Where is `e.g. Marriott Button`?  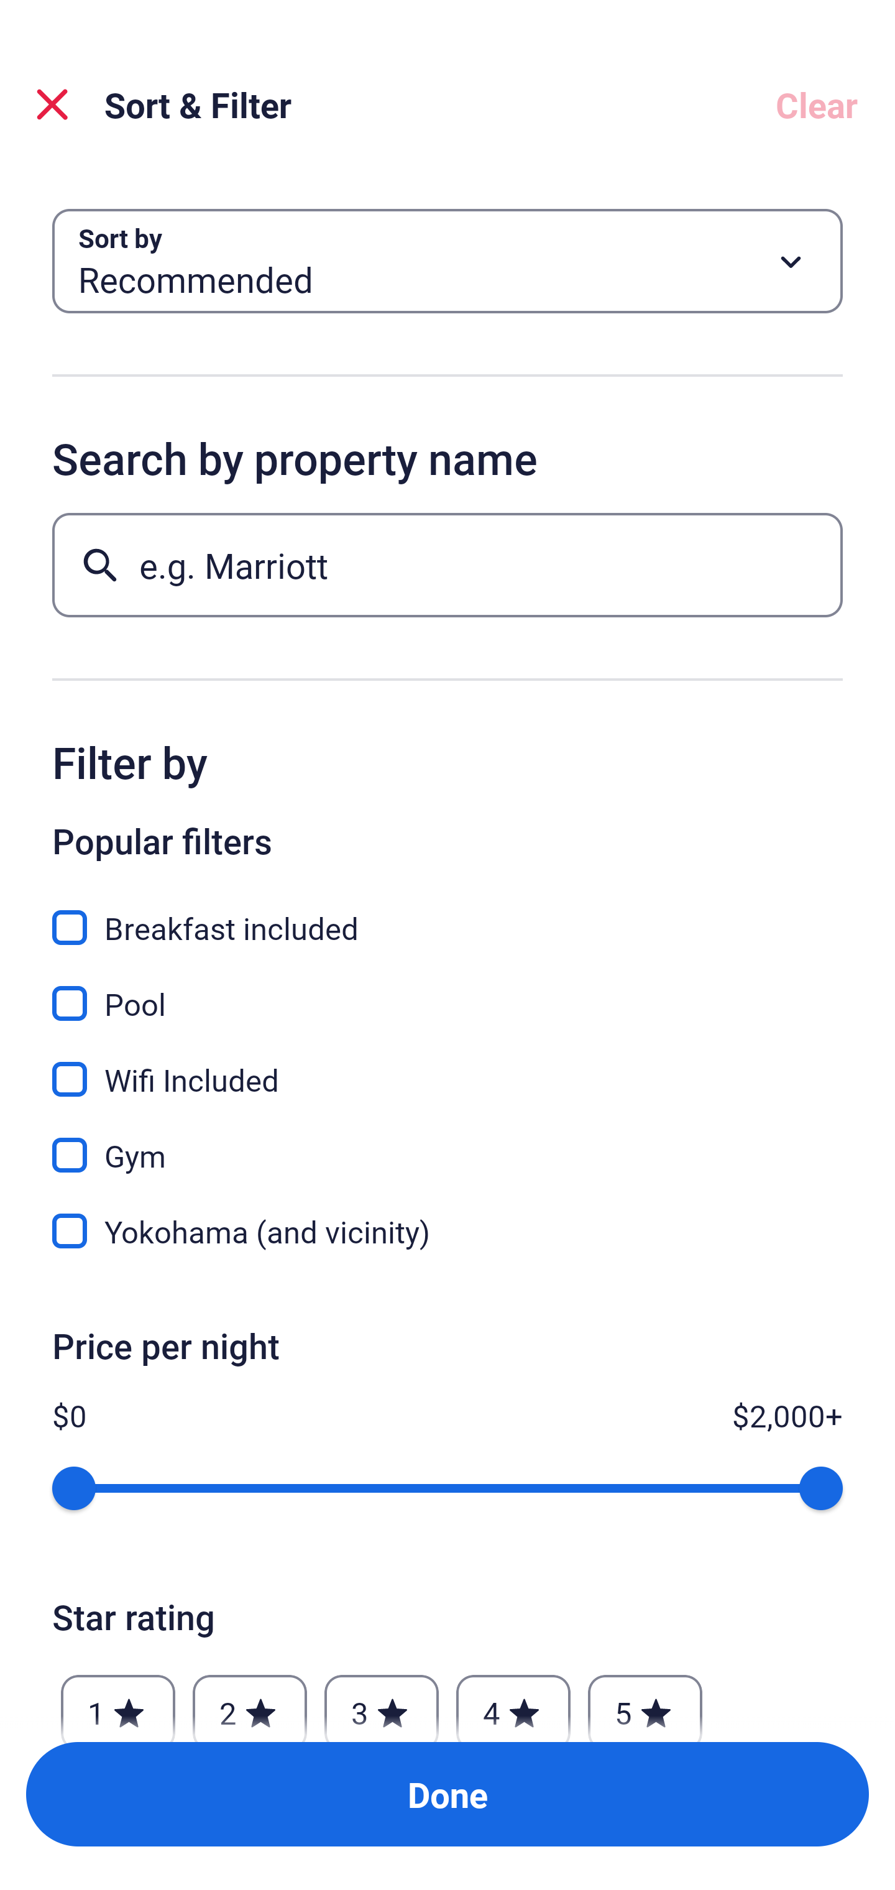 e.g. Marriott Button is located at coordinates (447, 565).